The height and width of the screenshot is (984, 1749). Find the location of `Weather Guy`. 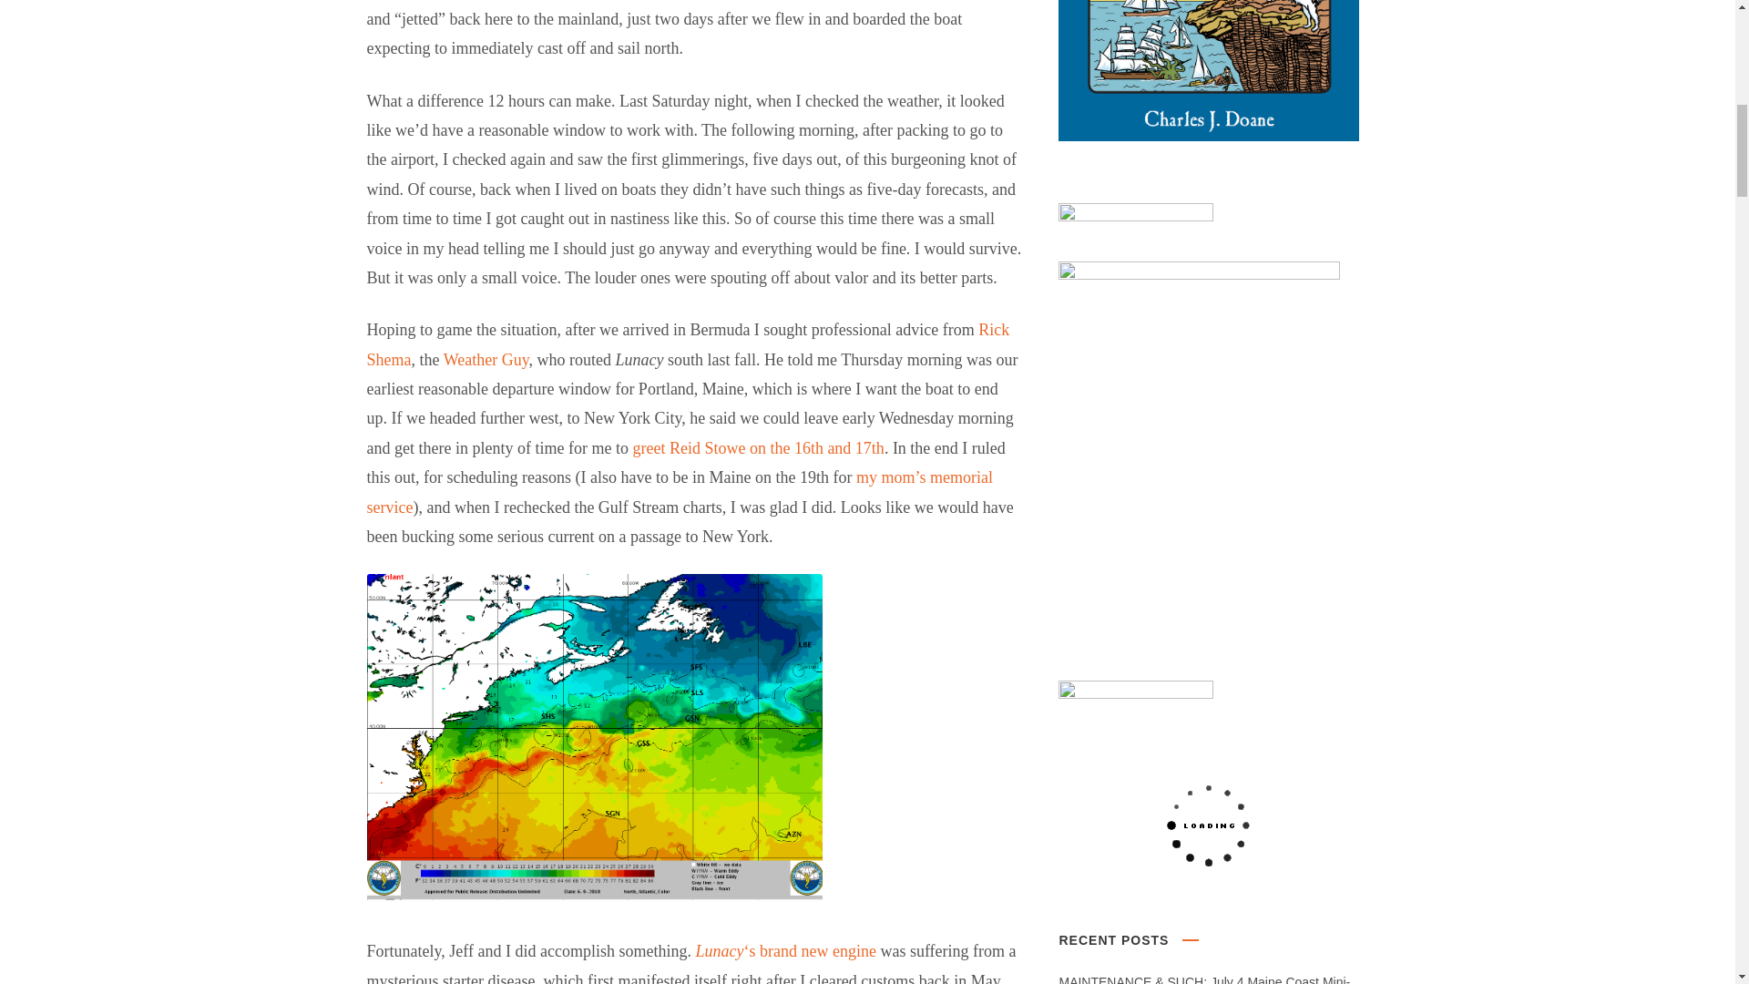

Weather Guy is located at coordinates (486, 359).